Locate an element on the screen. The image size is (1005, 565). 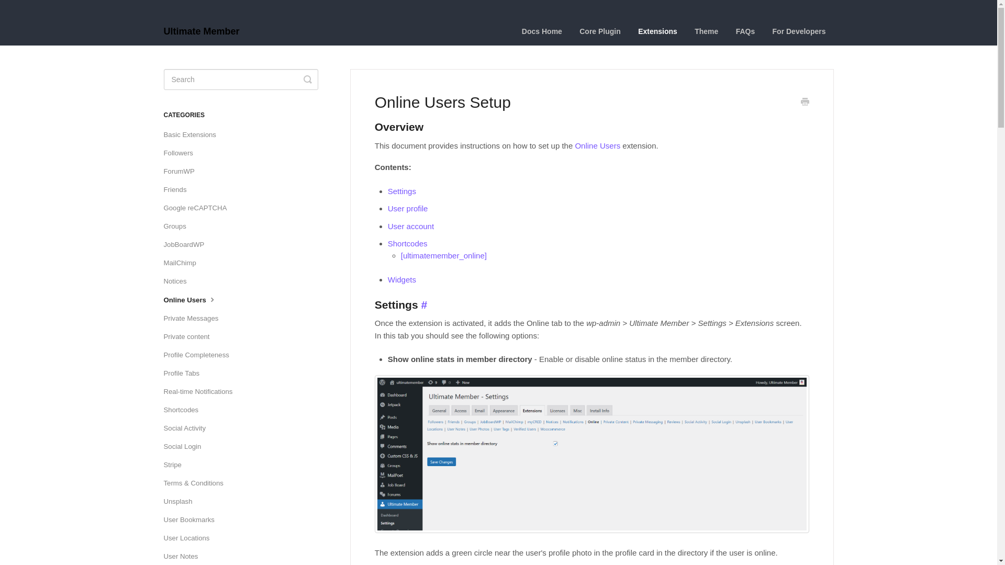
Profile Completeness is located at coordinates (199, 355).